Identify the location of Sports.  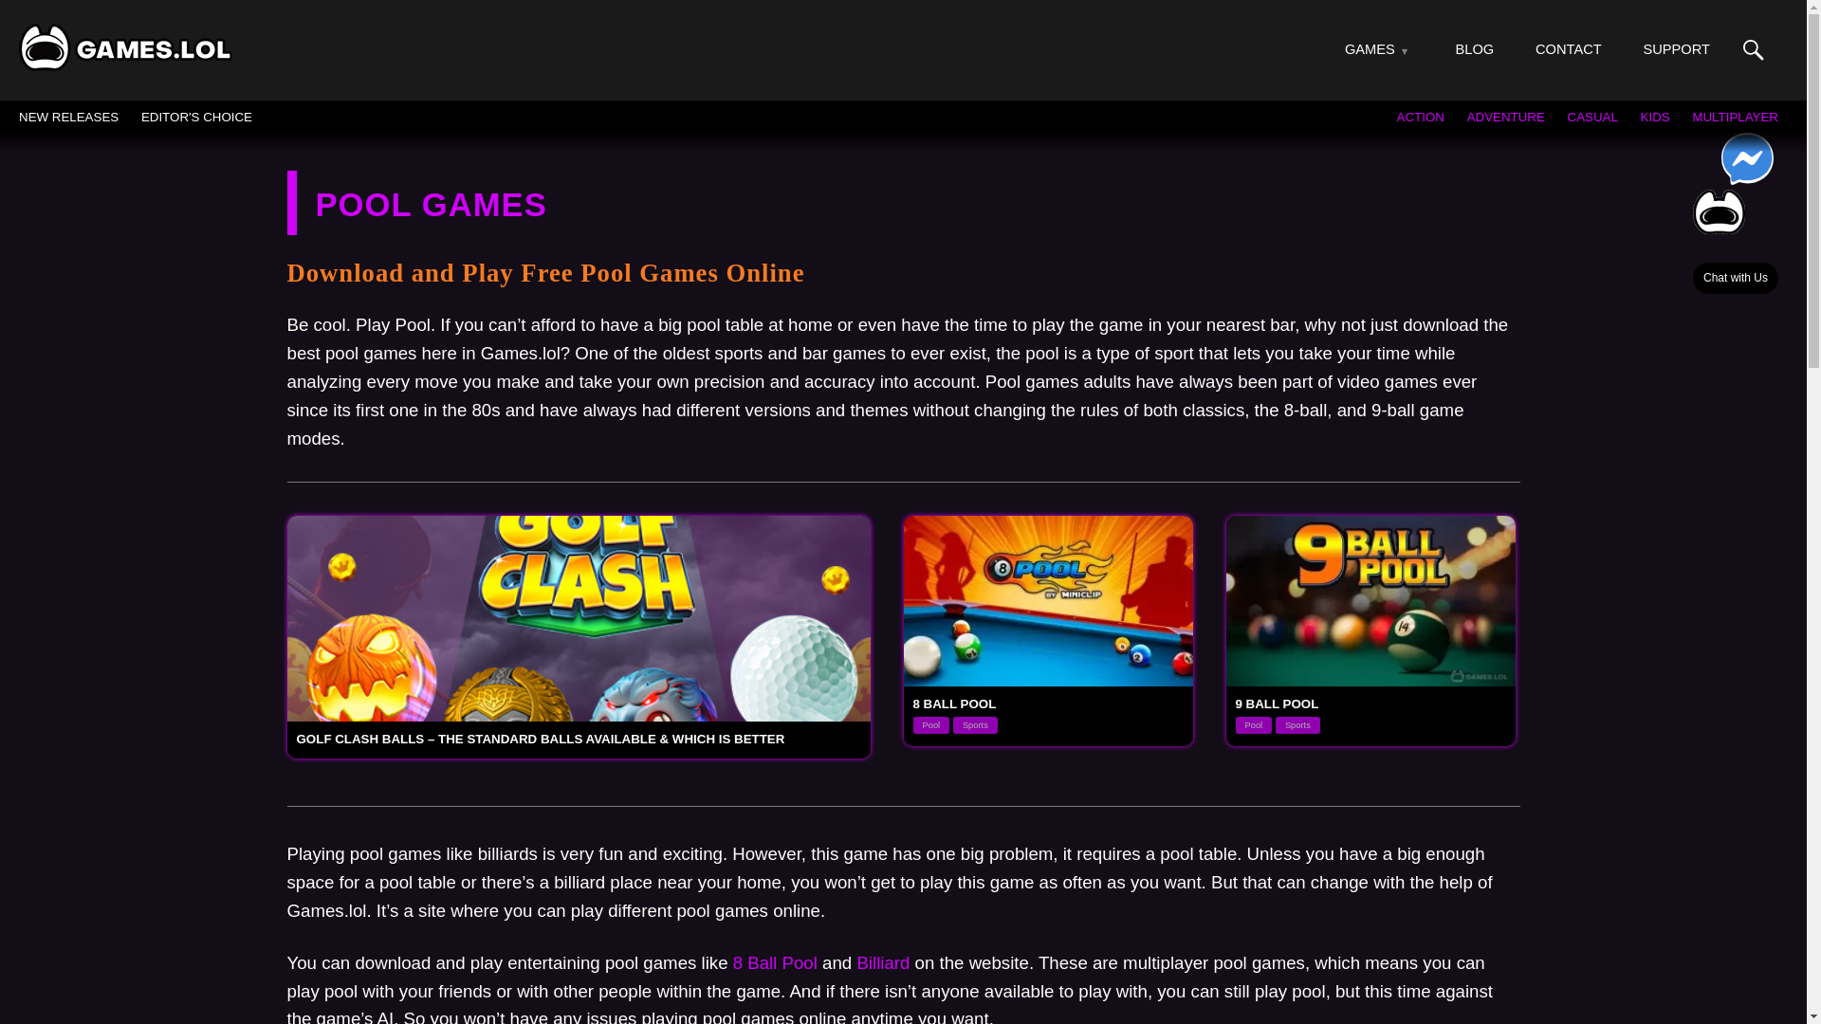
(1297, 725).